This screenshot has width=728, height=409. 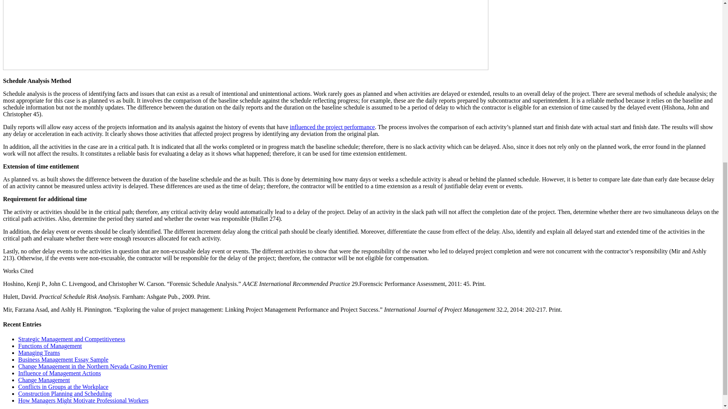 What do you see at coordinates (93, 367) in the screenshot?
I see `Change Management in the Northern Nevada Casino Premier` at bounding box center [93, 367].